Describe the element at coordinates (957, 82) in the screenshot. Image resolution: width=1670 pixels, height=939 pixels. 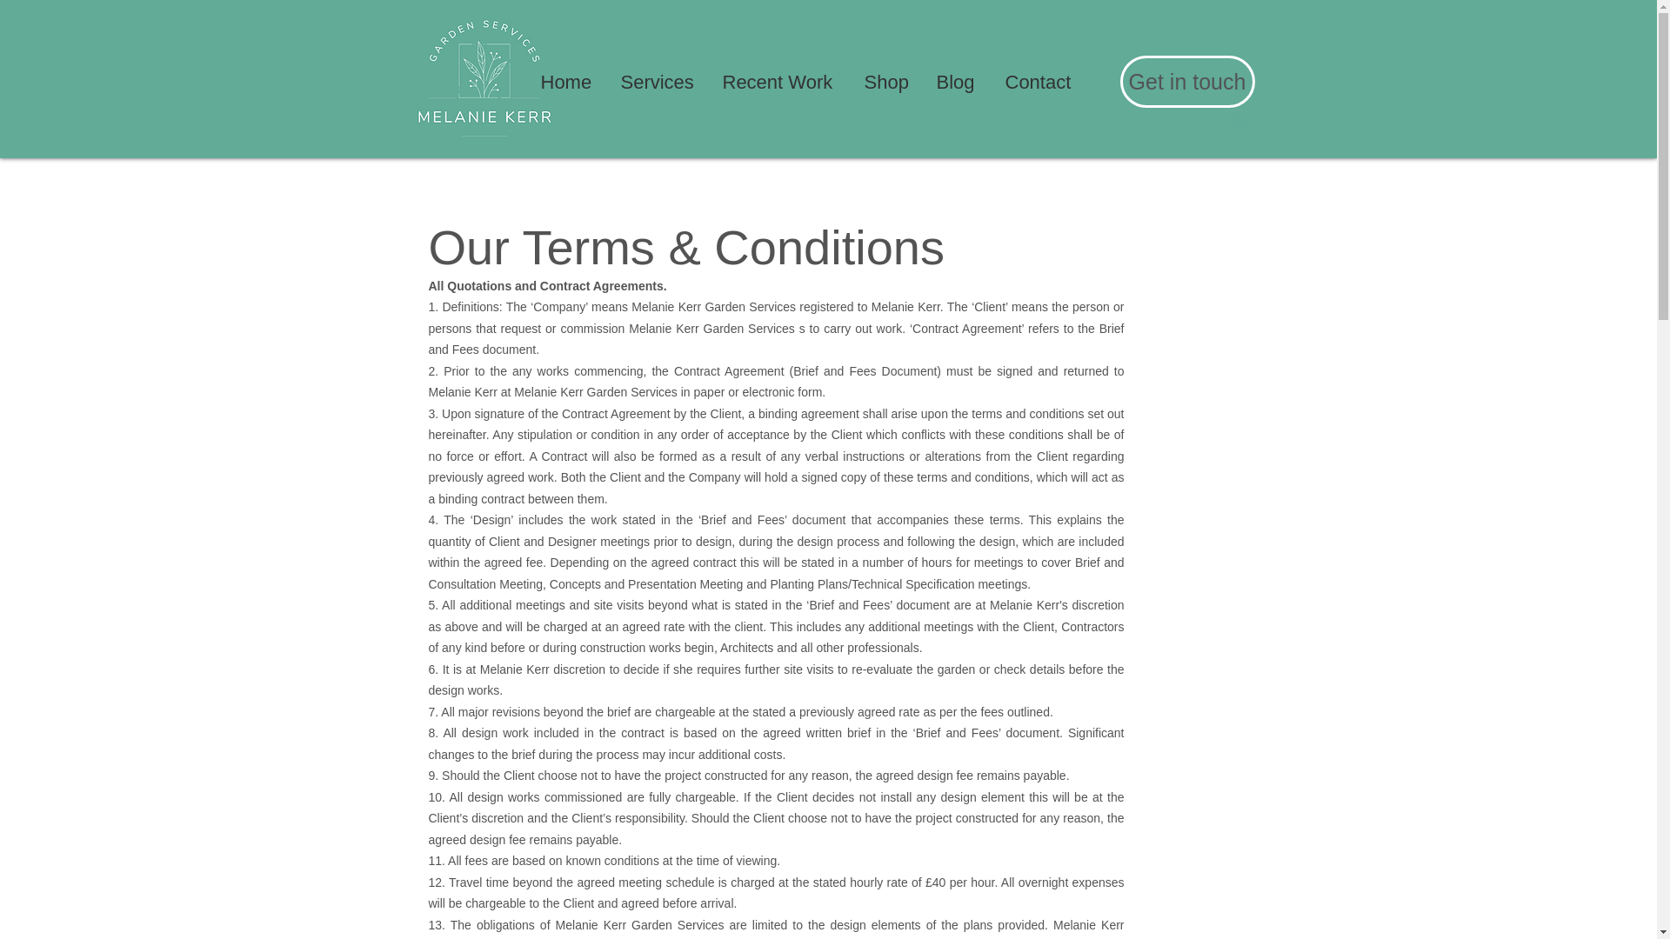
I see `Blog` at that location.